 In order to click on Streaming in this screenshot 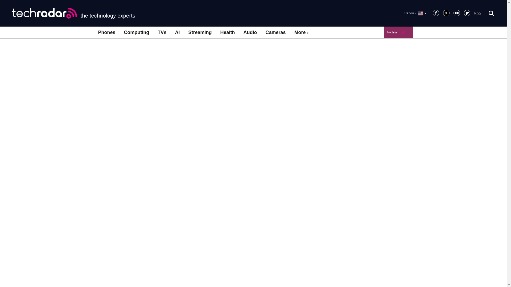, I will do `click(200, 32)`.